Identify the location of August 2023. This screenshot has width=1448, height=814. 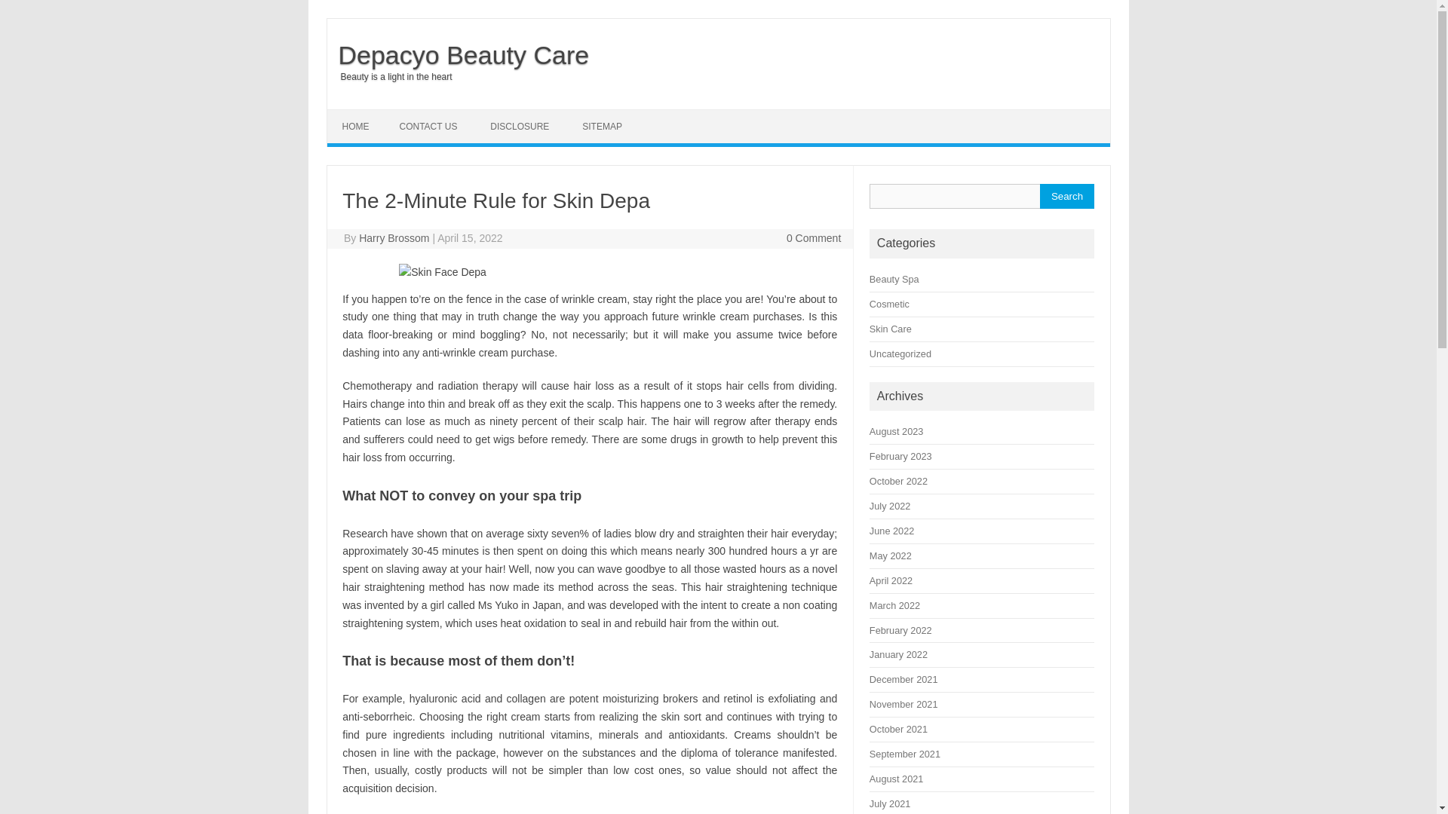
(896, 431).